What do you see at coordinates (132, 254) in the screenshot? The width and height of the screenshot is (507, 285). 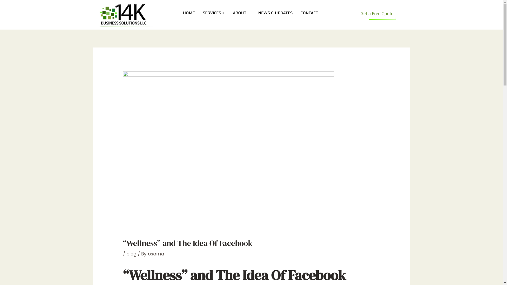 I see `blog` at bounding box center [132, 254].